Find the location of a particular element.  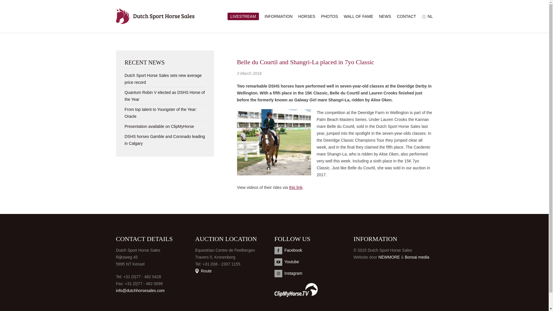

From top talent to Youngster of the Year: Oracle is located at coordinates (161, 113).